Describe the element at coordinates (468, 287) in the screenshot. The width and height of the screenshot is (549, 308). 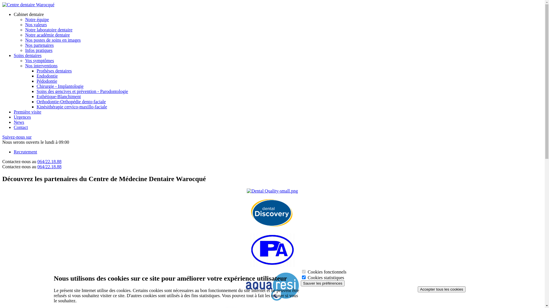
I see `Retirer le consentement` at that location.